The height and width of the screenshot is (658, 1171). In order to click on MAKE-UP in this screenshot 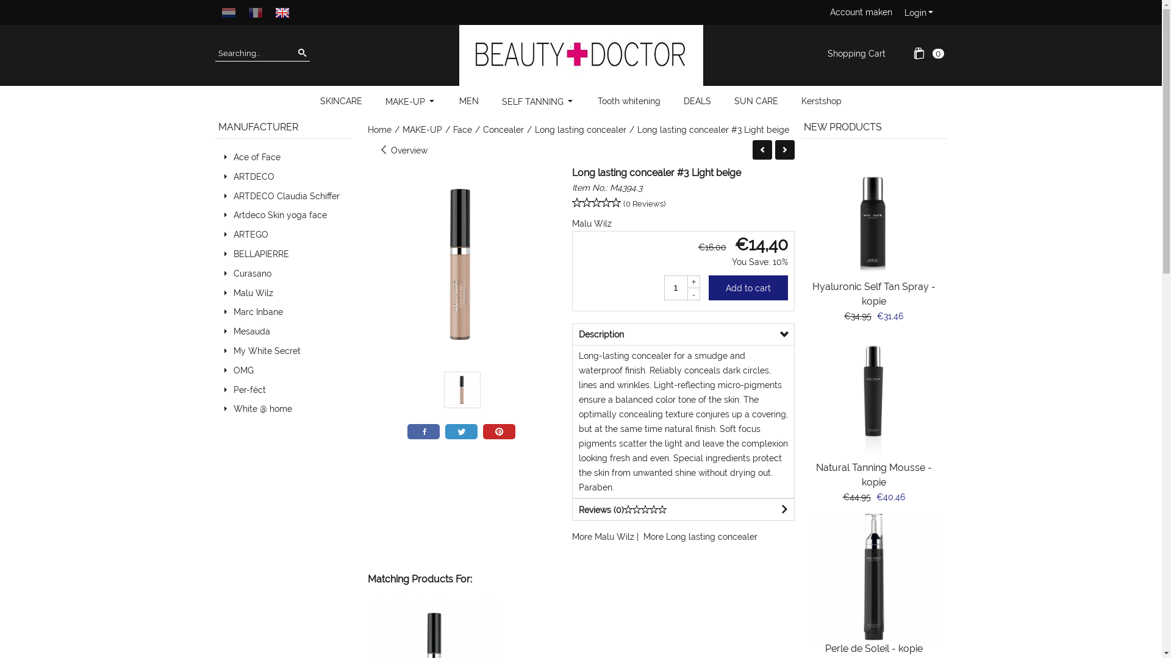, I will do `click(422, 132)`.